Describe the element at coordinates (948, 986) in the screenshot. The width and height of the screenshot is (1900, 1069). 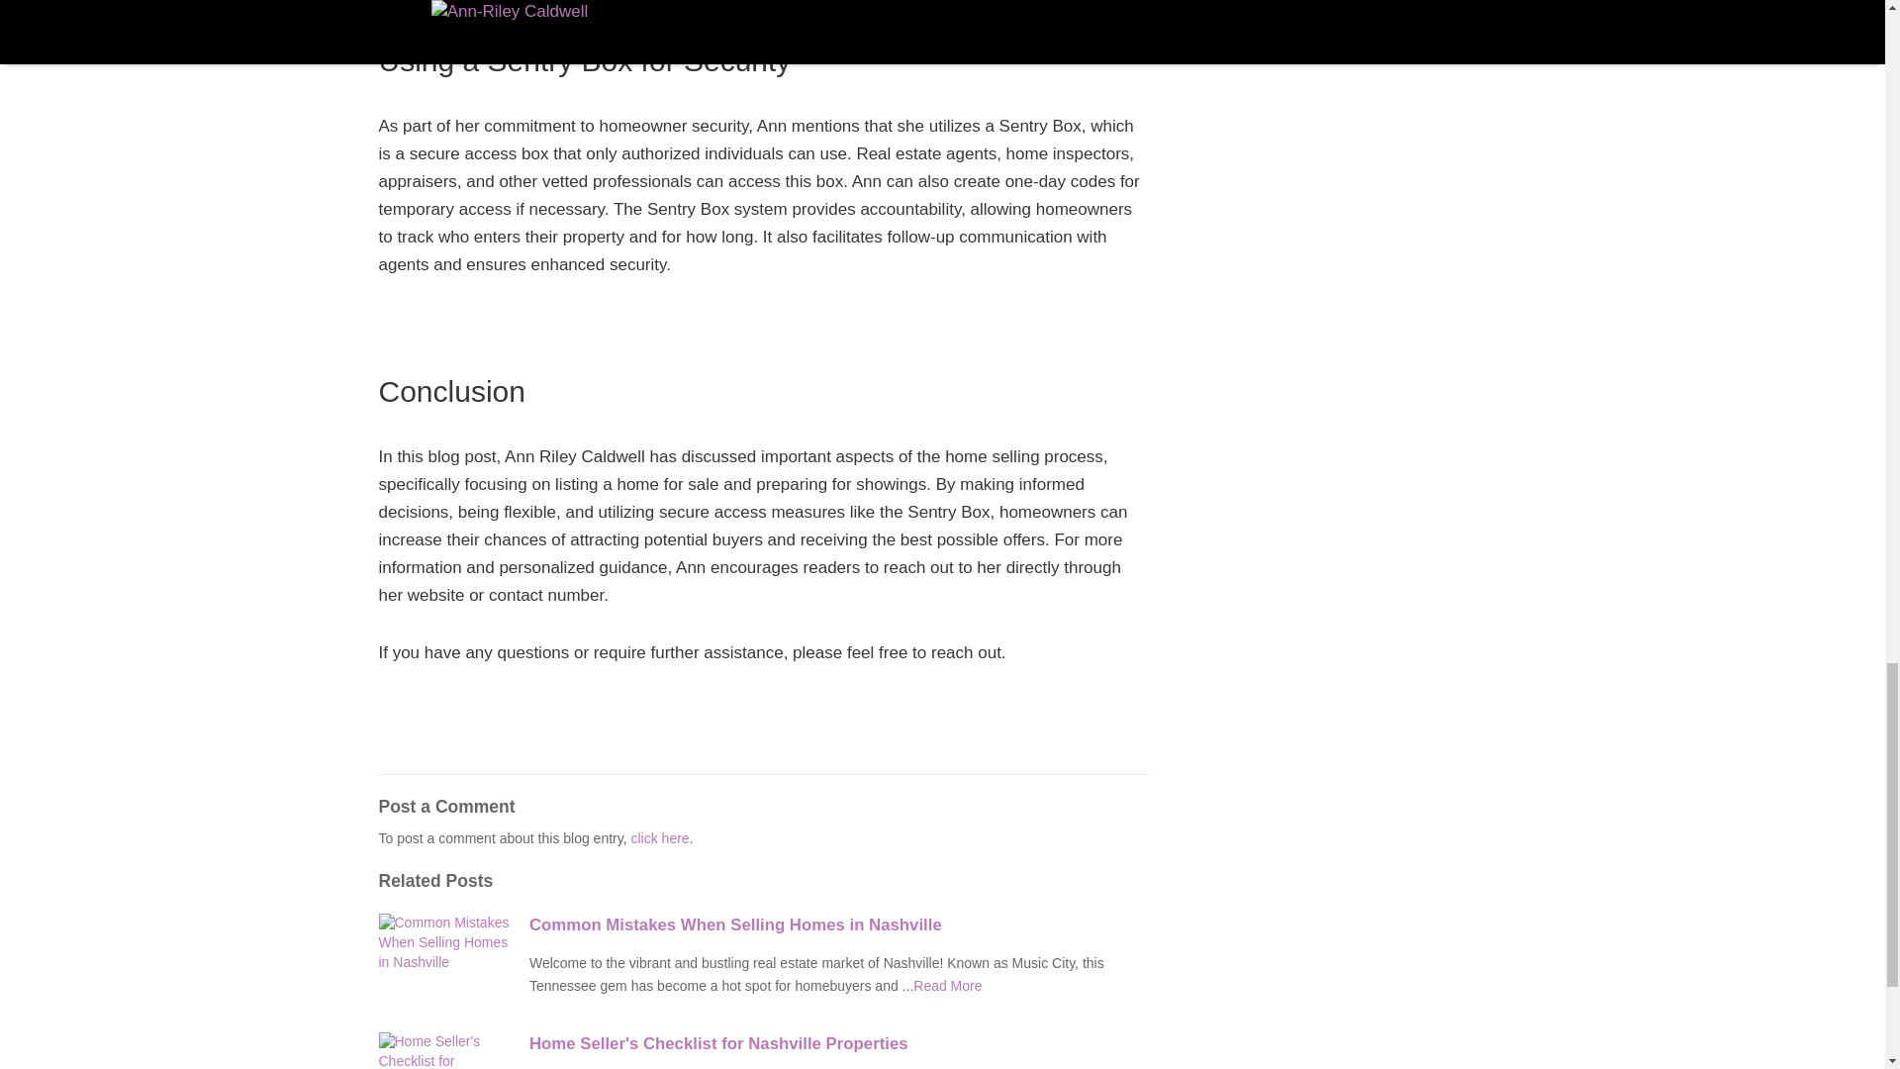
I see `Listing and Showing Your Property in Nashville, TN` at that location.